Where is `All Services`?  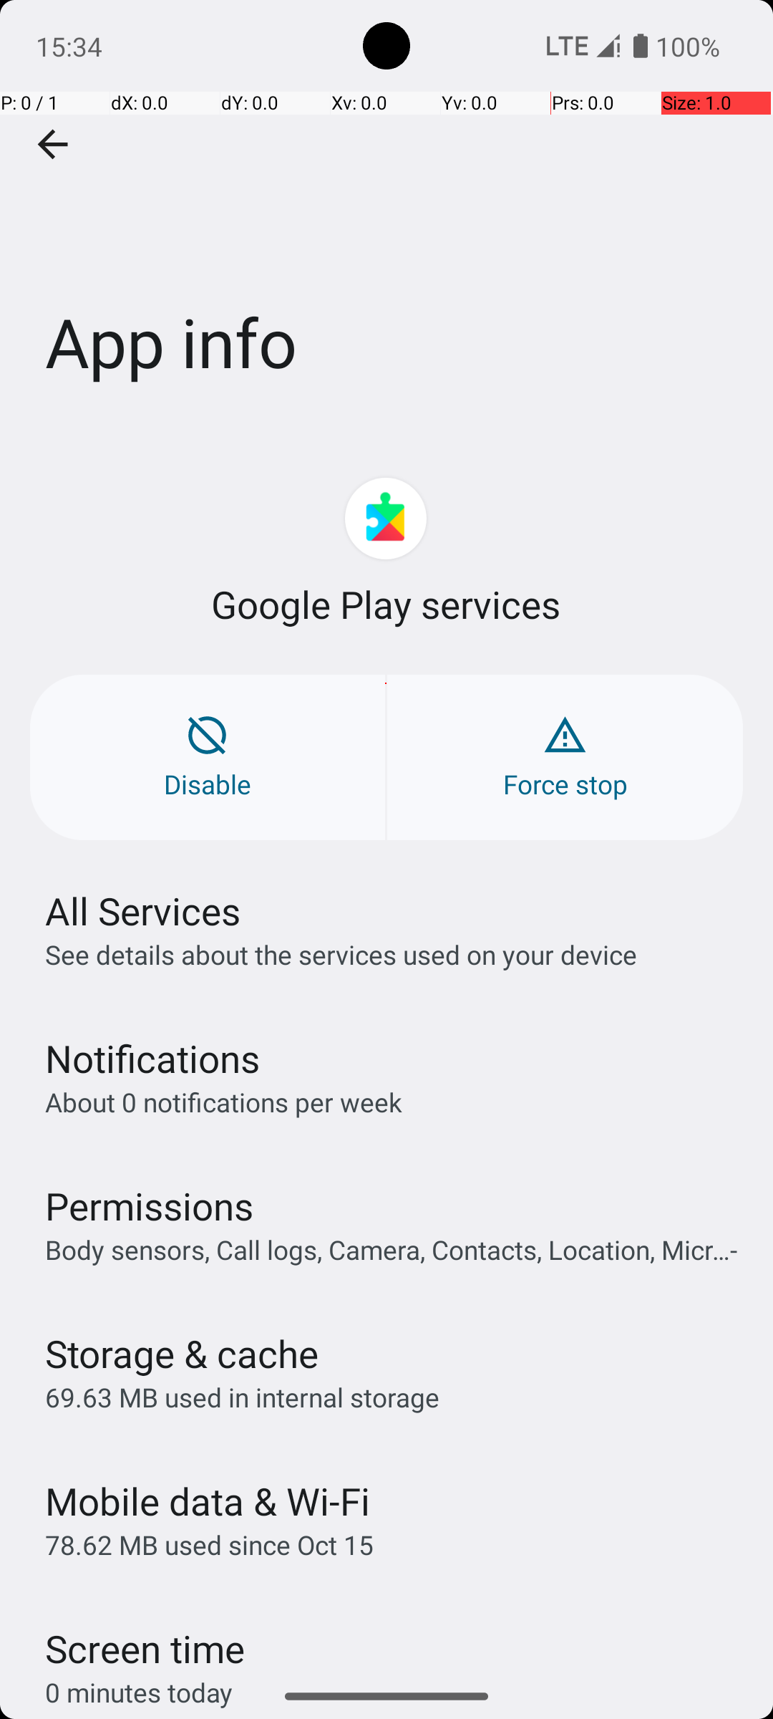
All Services is located at coordinates (143, 911).